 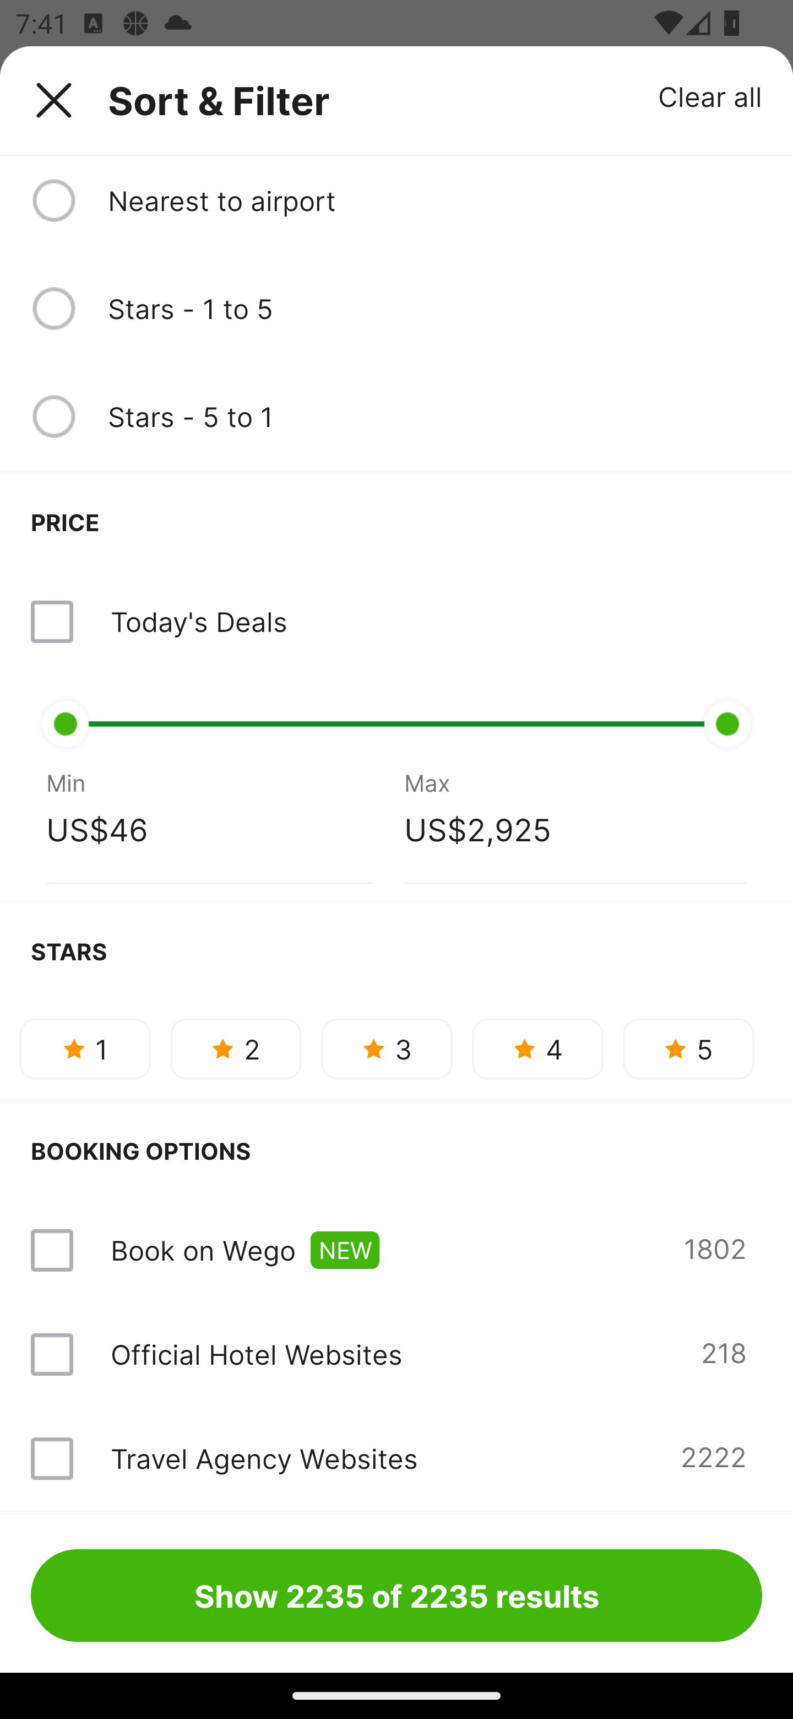 I want to click on 4, so click(x=537, y=1048).